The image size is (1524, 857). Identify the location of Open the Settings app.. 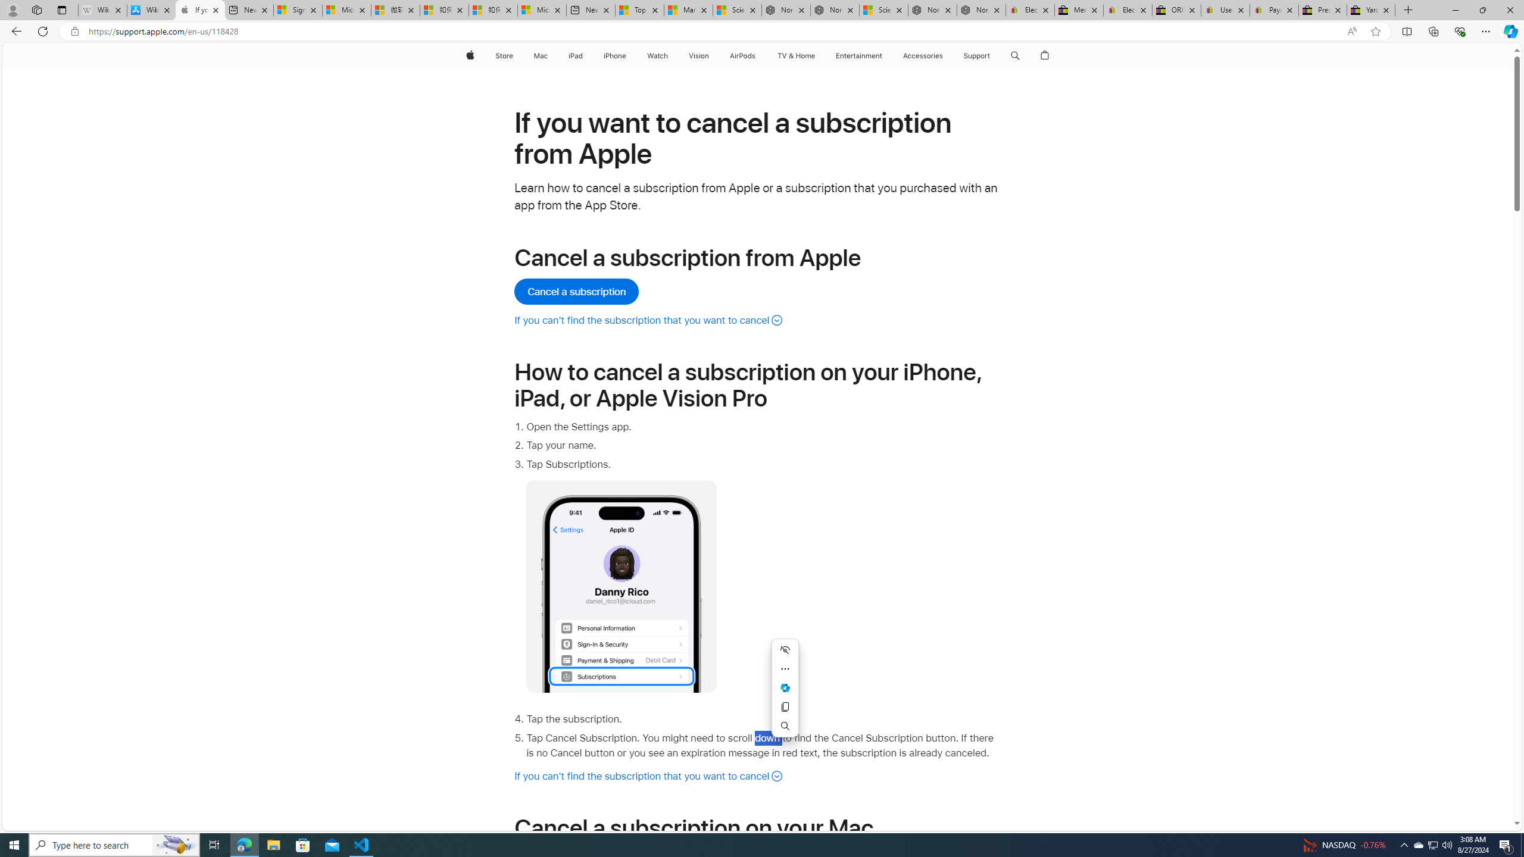
(763, 427).